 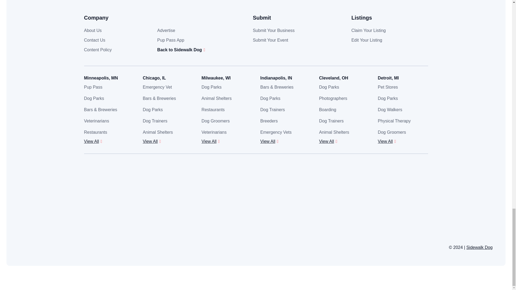 I want to click on Advertise, so click(x=166, y=30).